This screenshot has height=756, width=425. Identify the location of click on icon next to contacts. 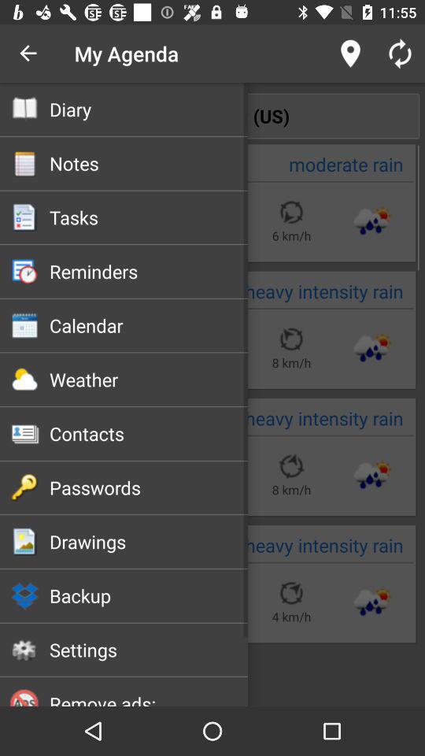
(24, 433).